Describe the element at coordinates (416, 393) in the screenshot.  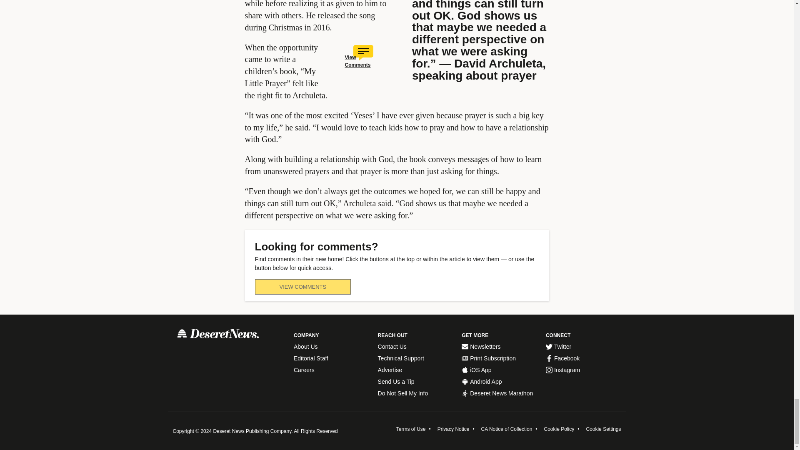
I see `Do Not Sell My Info` at that location.